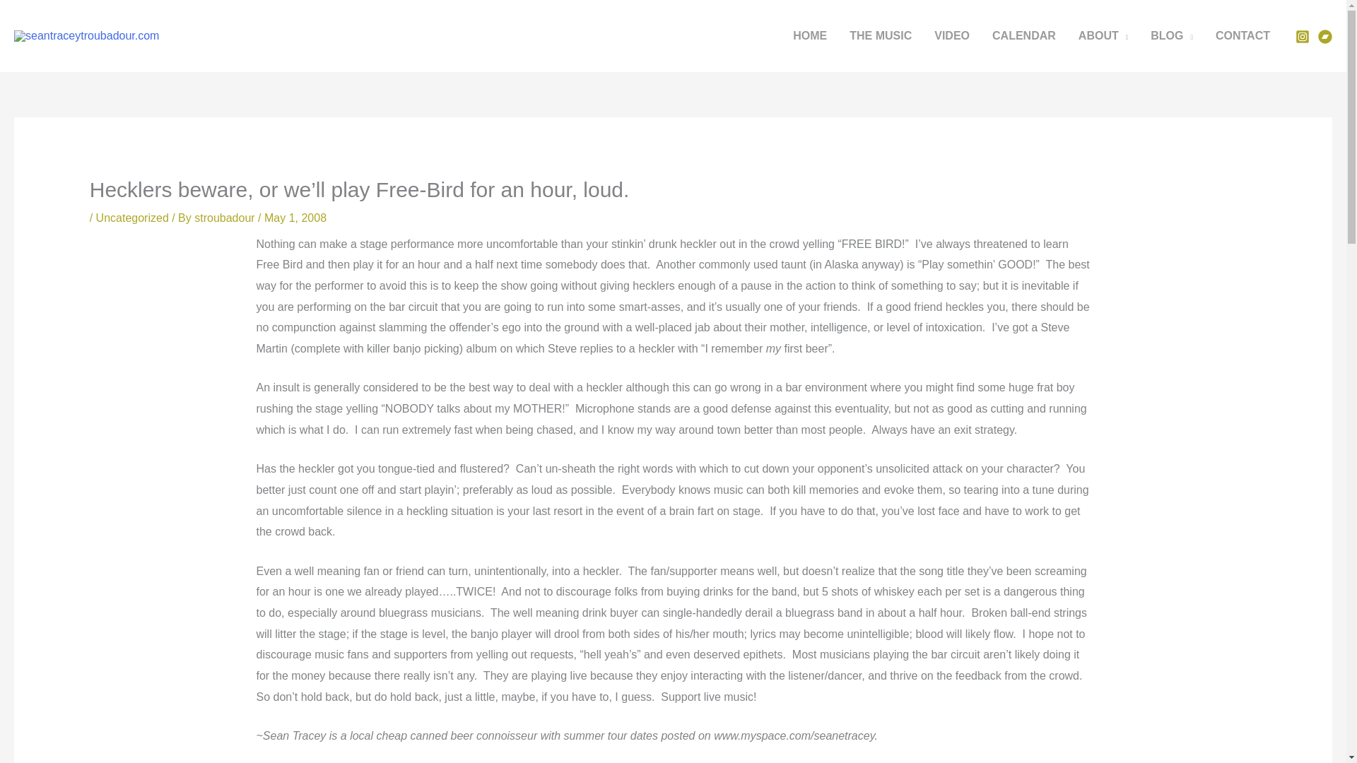 The height and width of the screenshot is (763, 1357). What do you see at coordinates (1103, 36) in the screenshot?
I see `ABOUT` at bounding box center [1103, 36].